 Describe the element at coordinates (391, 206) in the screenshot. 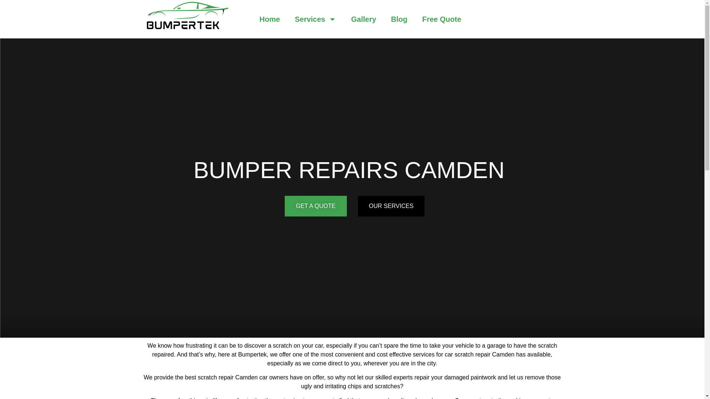

I see `OUR SERVICES` at that location.